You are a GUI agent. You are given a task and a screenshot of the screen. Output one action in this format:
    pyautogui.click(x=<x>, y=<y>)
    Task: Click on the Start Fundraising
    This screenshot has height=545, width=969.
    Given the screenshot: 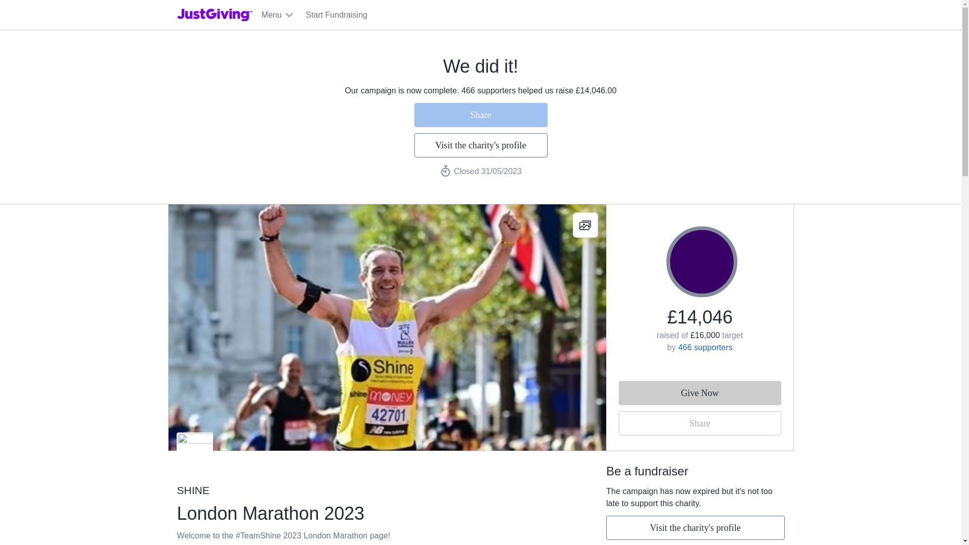 What is the action you would take?
    pyautogui.click(x=336, y=15)
    